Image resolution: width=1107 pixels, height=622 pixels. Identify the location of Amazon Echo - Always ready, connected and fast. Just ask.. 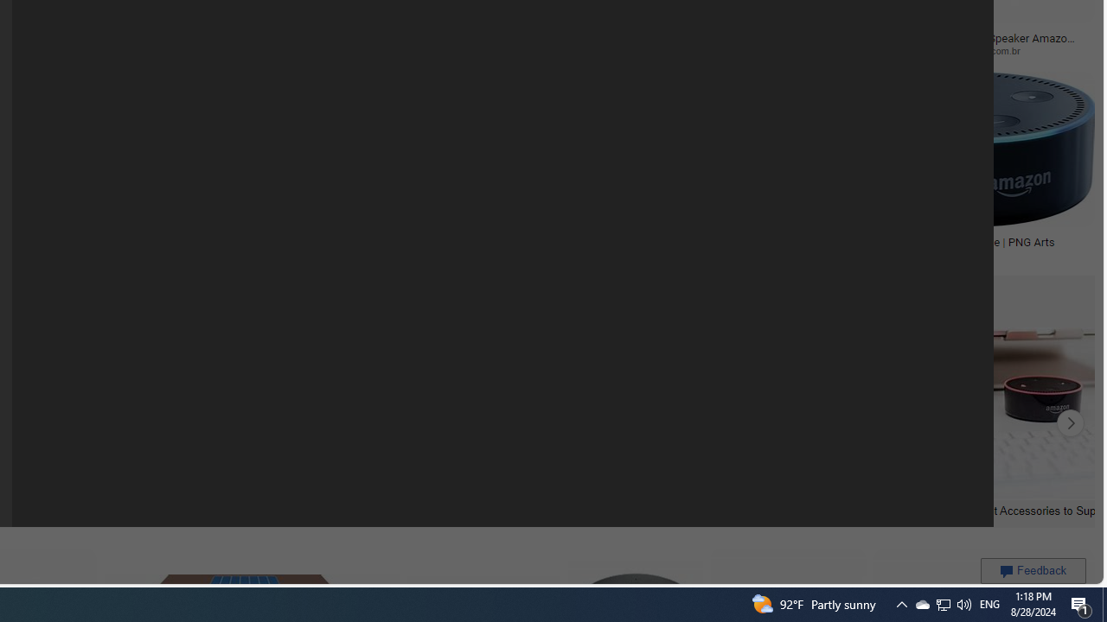
(522, 247).